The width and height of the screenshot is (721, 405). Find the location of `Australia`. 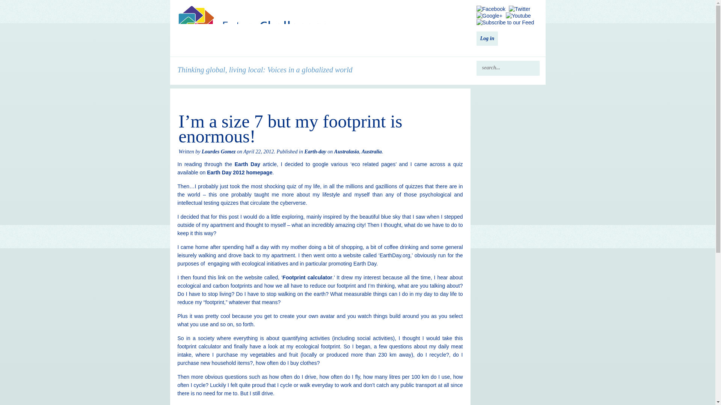

Australia is located at coordinates (372, 151).